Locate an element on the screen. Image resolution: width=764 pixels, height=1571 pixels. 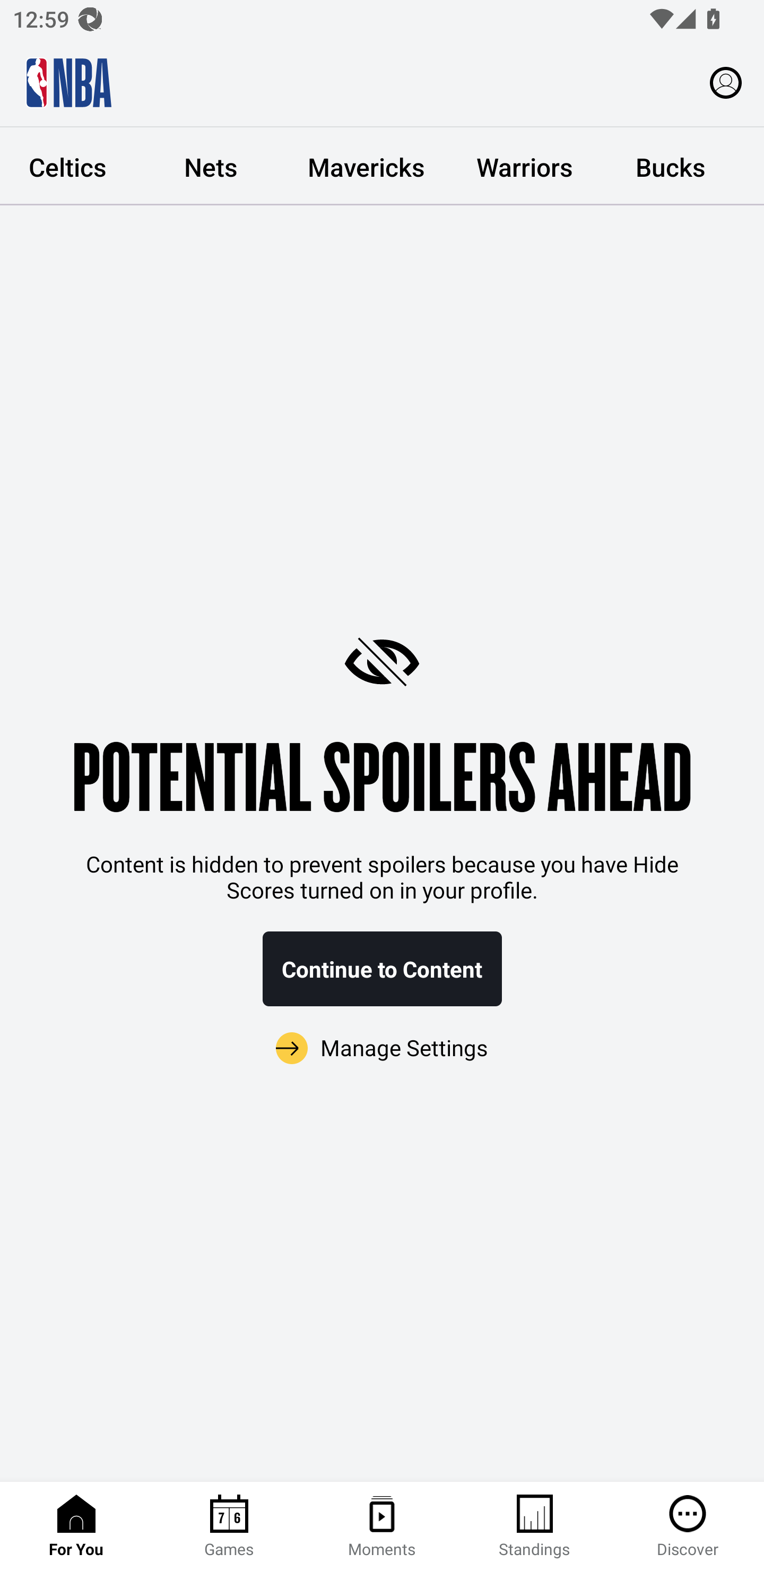
Continue to Content is located at coordinates (382, 969).